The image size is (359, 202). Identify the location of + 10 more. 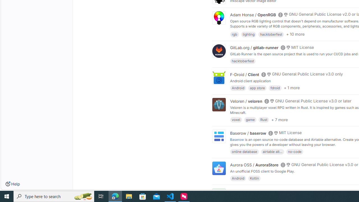
(295, 34).